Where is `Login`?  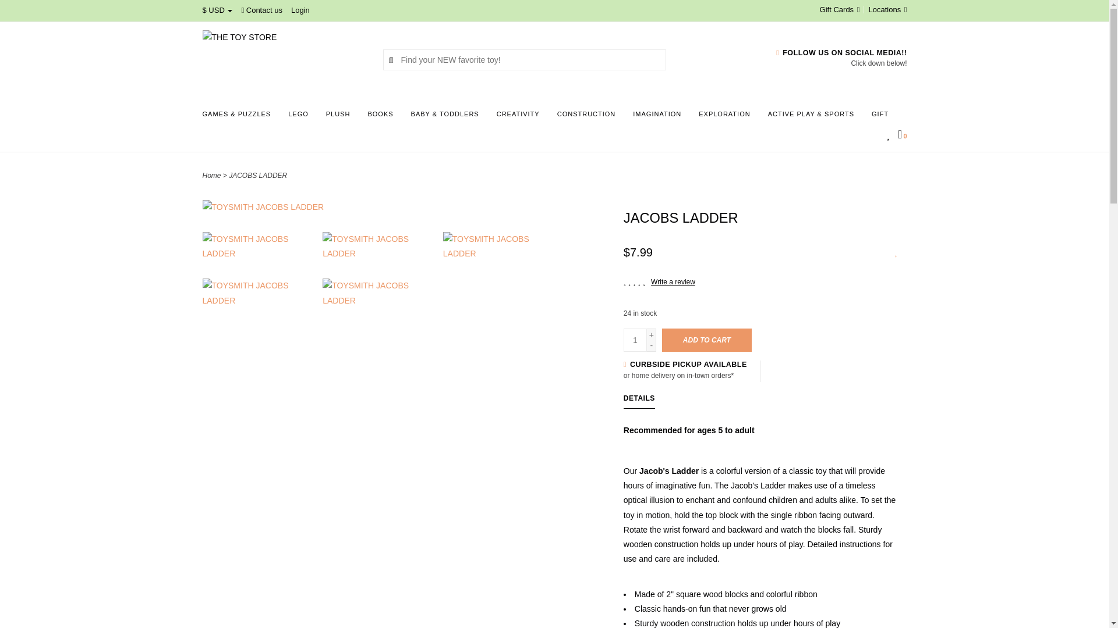 Login is located at coordinates (300, 9).